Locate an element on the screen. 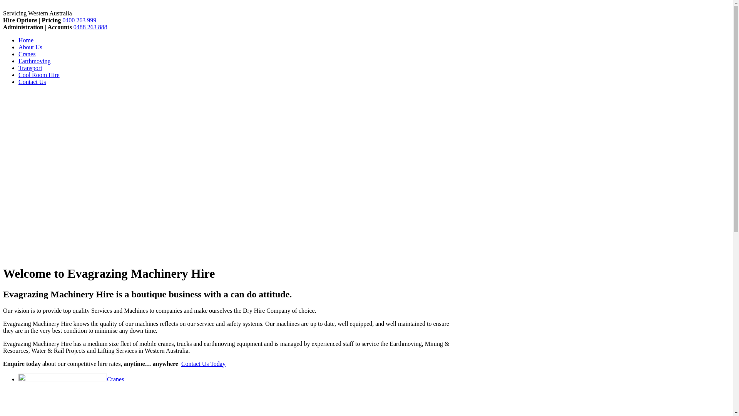 This screenshot has height=416, width=739. 0488 263 888 is located at coordinates (90, 27).